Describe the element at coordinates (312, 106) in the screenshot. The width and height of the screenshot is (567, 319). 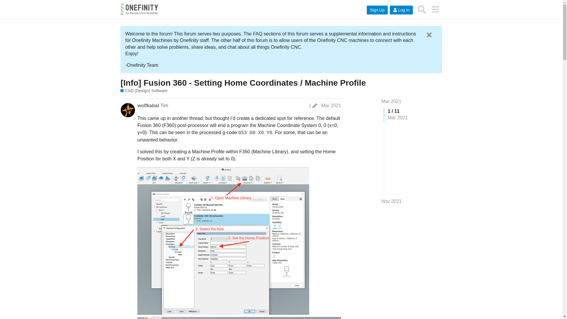
I see `1` at that location.